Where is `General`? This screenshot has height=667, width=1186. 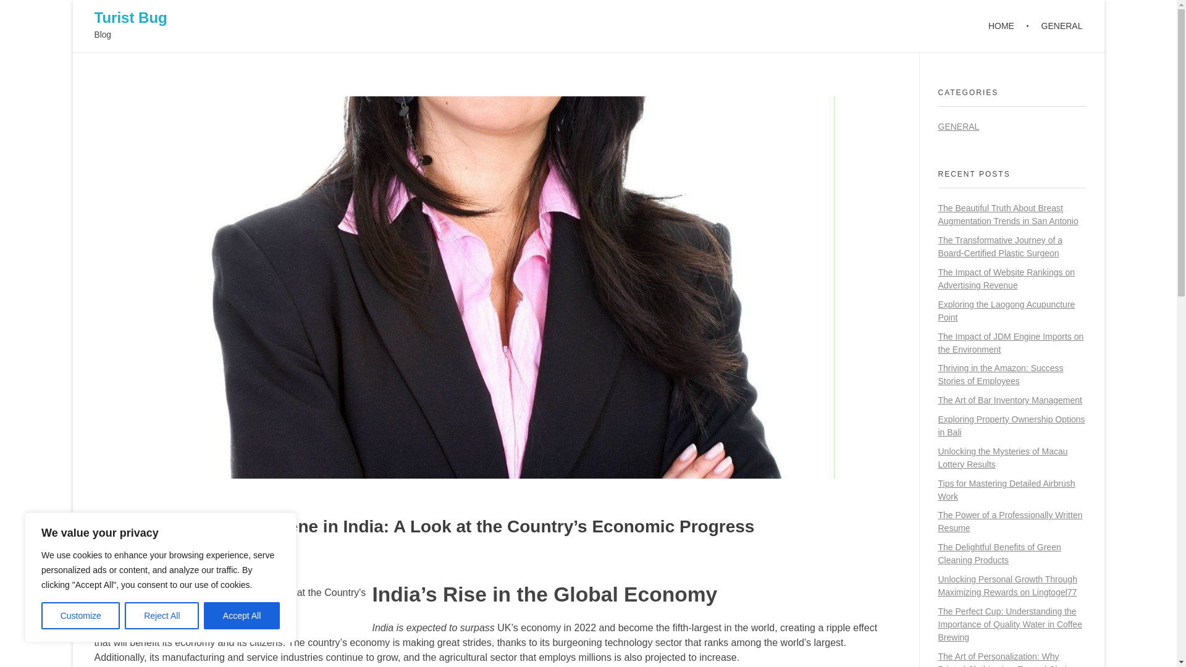
General is located at coordinates (225, 559).